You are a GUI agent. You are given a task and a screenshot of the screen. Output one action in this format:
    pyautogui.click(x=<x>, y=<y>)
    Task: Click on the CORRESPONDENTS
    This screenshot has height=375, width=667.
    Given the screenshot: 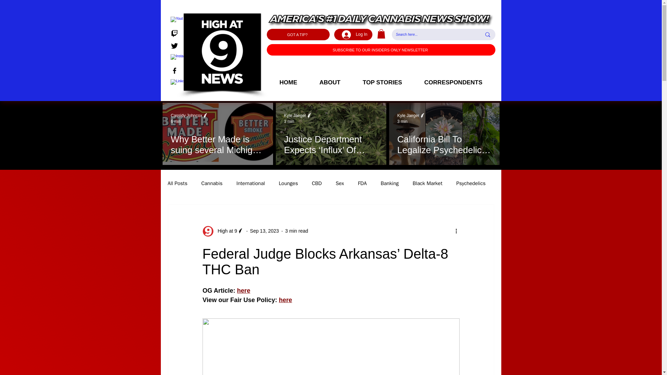 What is the action you would take?
    pyautogui.click(x=453, y=83)
    